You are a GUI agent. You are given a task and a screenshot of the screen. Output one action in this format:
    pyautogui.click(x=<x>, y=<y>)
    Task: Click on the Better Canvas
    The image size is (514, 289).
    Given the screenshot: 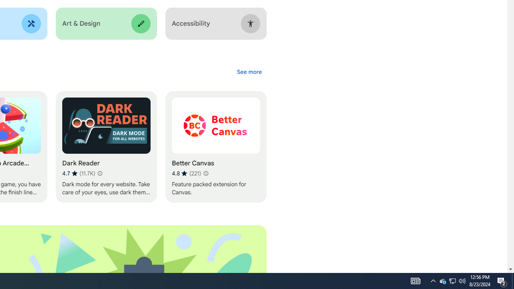 What is the action you would take?
    pyautogui.click(x=216, y=147)
    